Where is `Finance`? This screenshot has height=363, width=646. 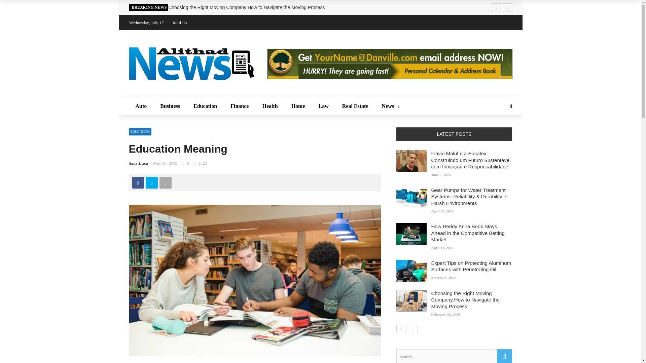 Finance is located at coordinates (239, 106).